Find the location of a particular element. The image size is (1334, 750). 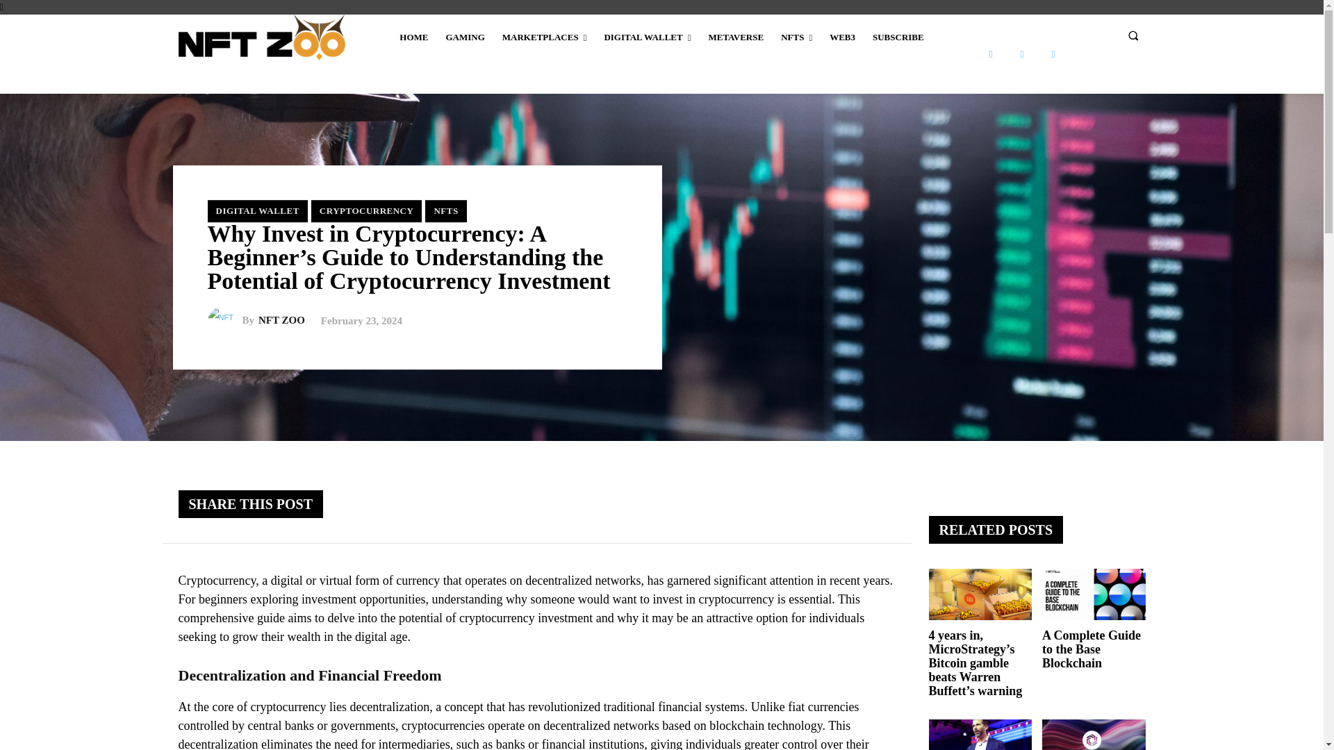

NFT ZOO is located at coordinates (224, 320).